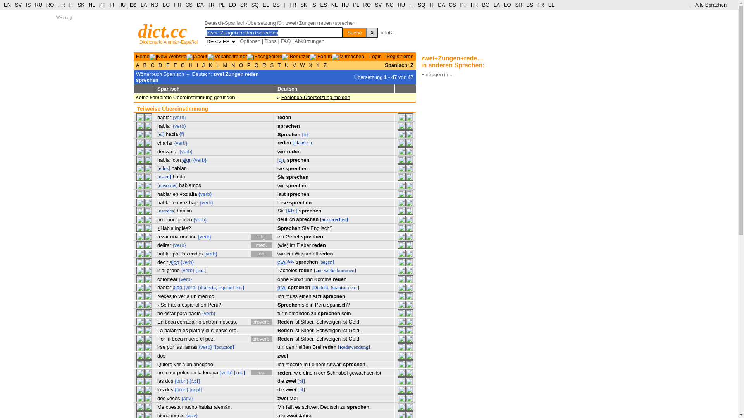 The image size is (744, 418). I want to click on FR, so click(61, 5).